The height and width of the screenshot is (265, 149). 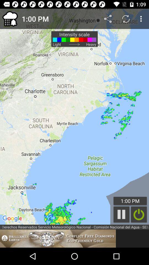 What do you see at coordinates (108, 19) in the screenshot?
I see `choose item next to 1:00 pm app` at bounding box center [108, 19].